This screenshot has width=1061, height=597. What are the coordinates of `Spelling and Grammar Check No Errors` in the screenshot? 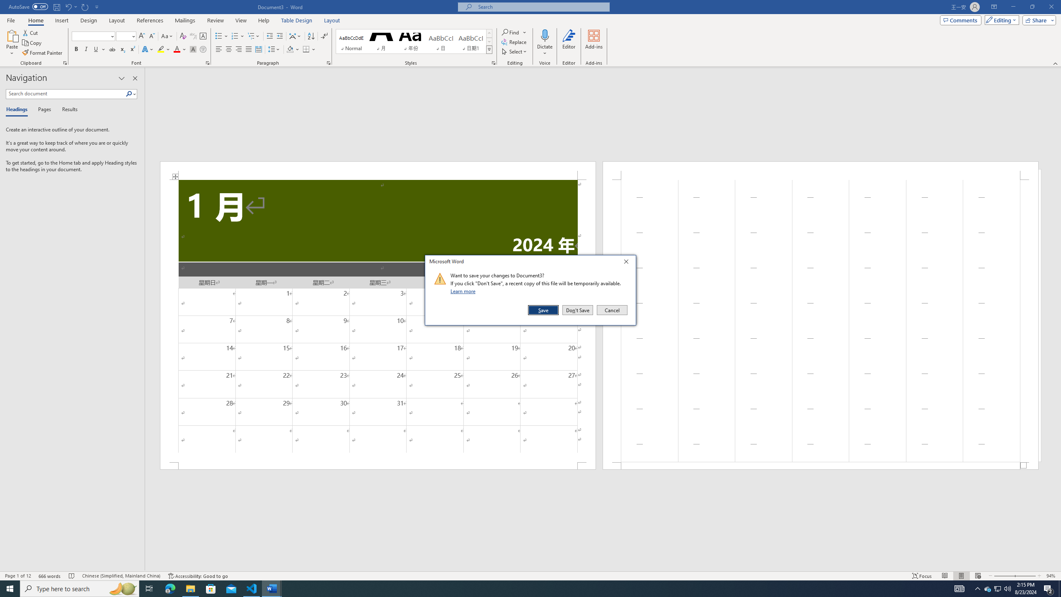 It's located at (72, 576).